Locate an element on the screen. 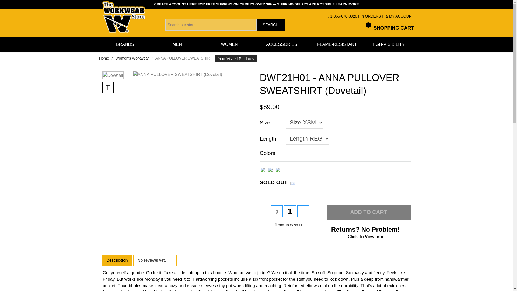 This screenshot has width=517, height=291. MY ACCOUNT is located at coordinates (400, 16).